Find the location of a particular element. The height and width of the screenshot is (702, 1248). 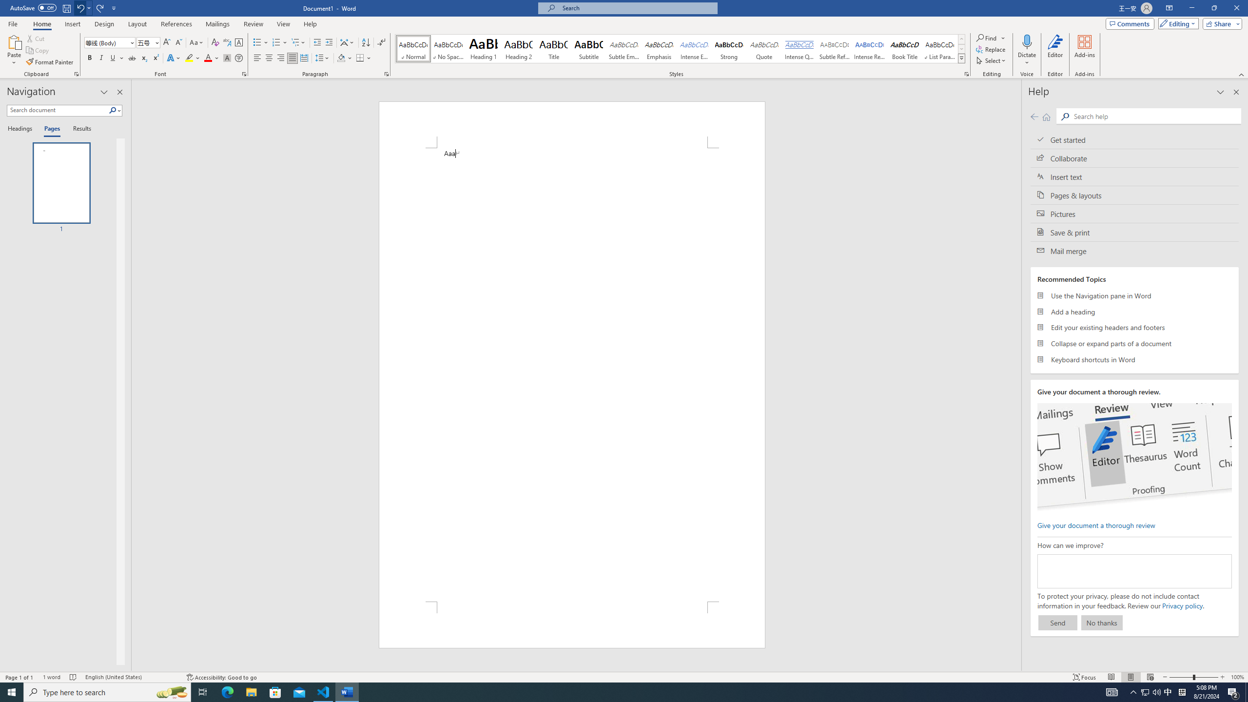

Spelling and Grammar Check No Errors is located at coordinates (73, 677).